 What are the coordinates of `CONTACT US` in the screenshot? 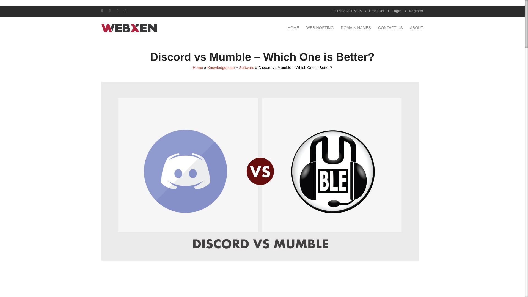 It's located at (391, 28).